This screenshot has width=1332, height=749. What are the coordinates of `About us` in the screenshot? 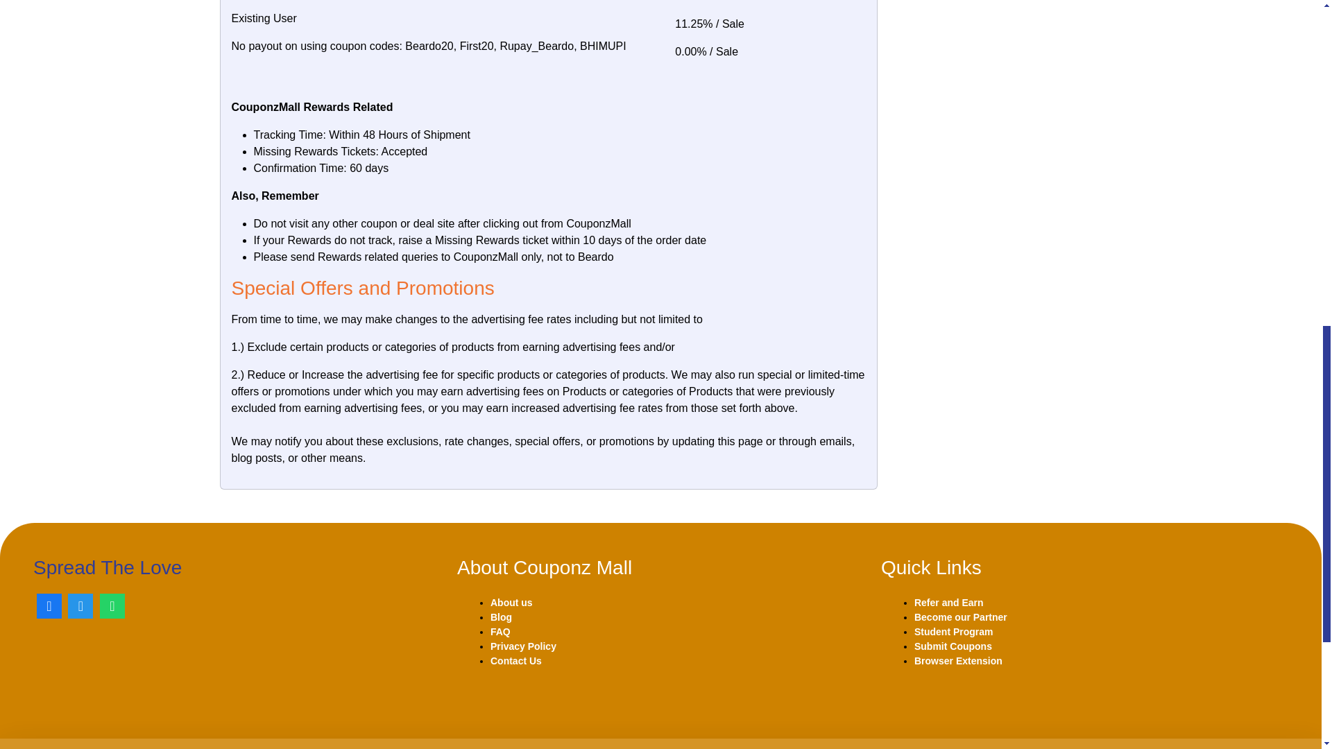 It's located at (511, 602).